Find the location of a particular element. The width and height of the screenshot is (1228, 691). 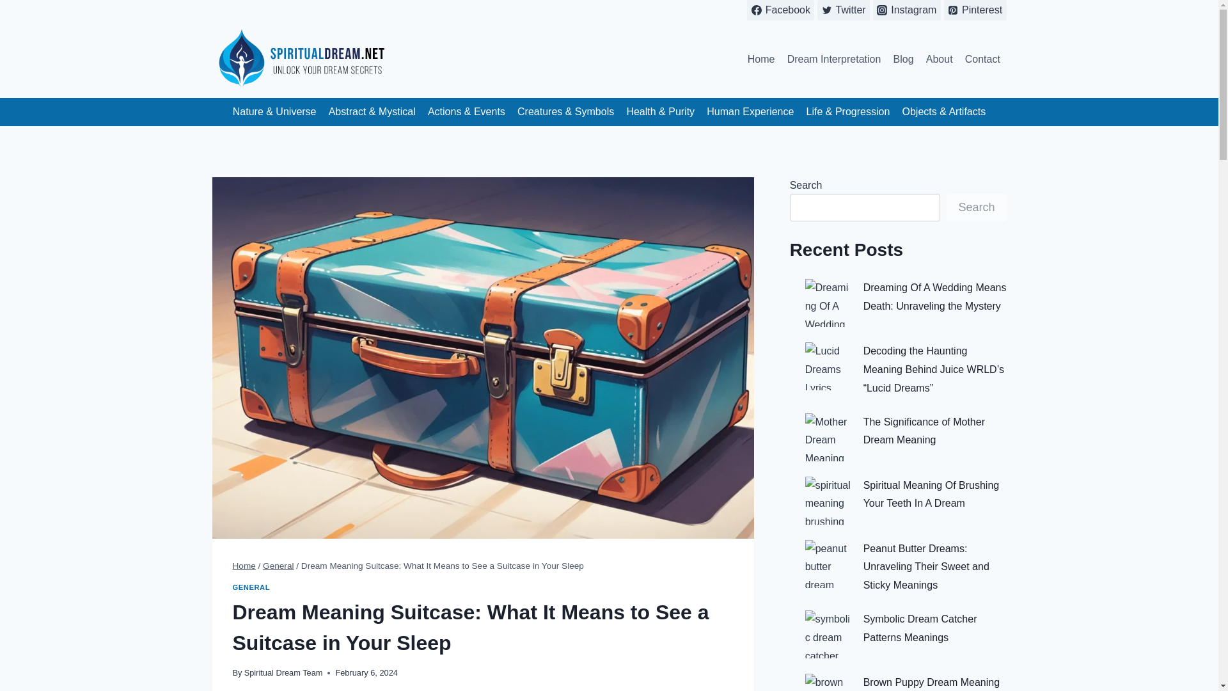

GENERAL is located at coordinates (251, 587).